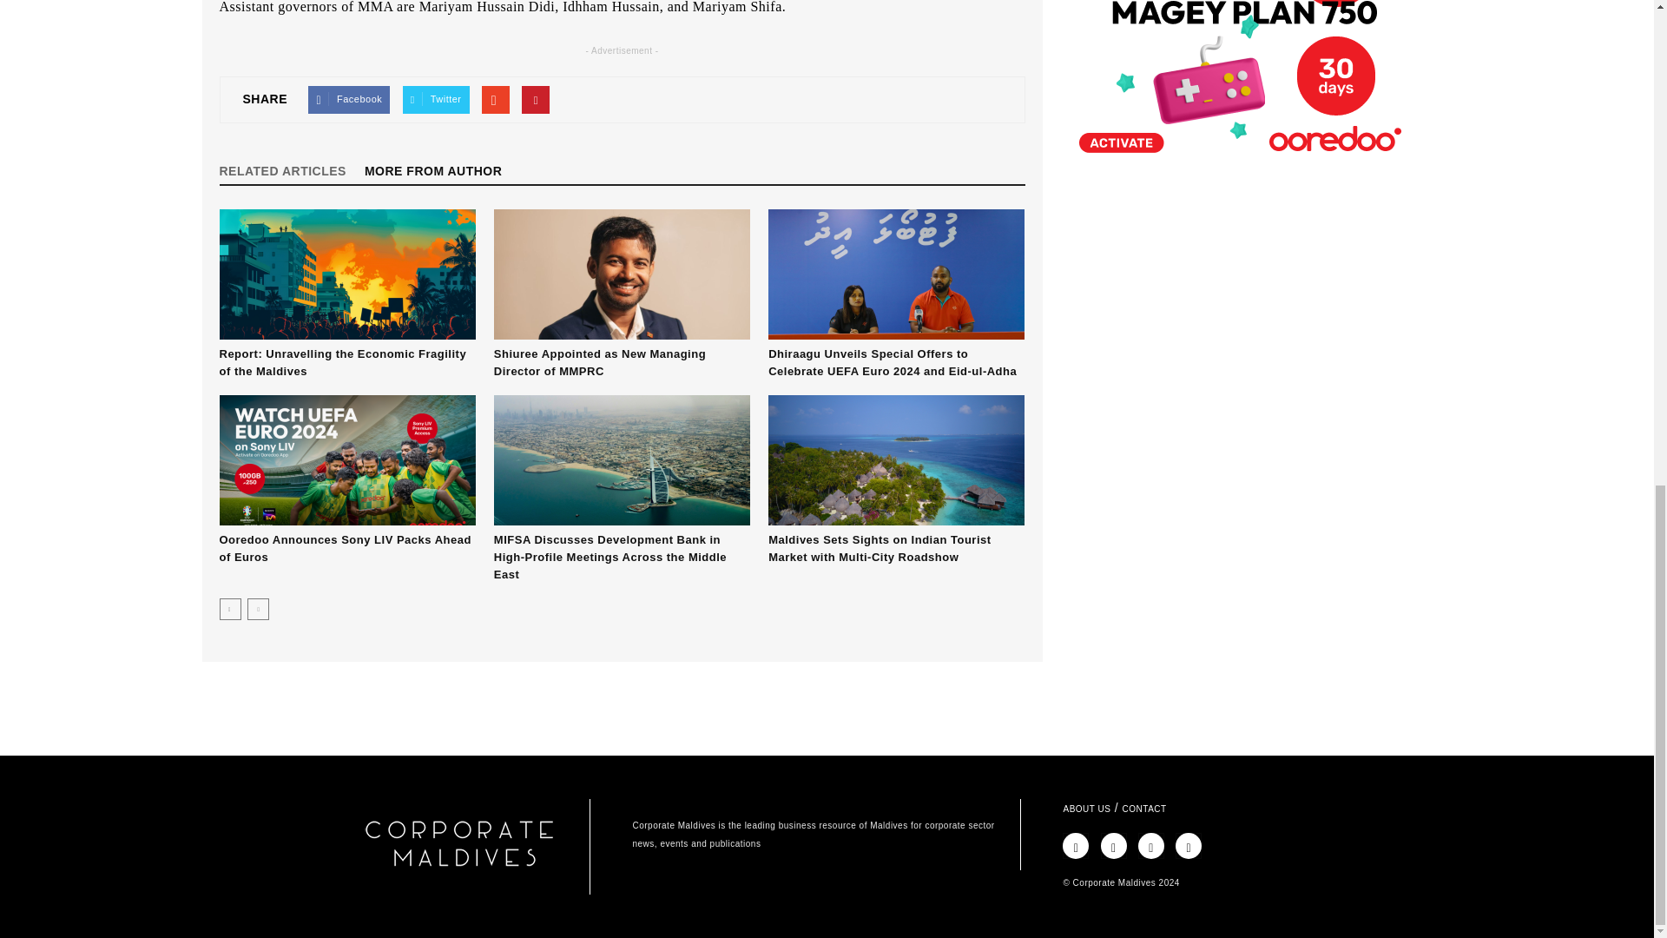 The height and width of the screenshot is (938, 1667). I want to click on Facebook, so click(349, 99).